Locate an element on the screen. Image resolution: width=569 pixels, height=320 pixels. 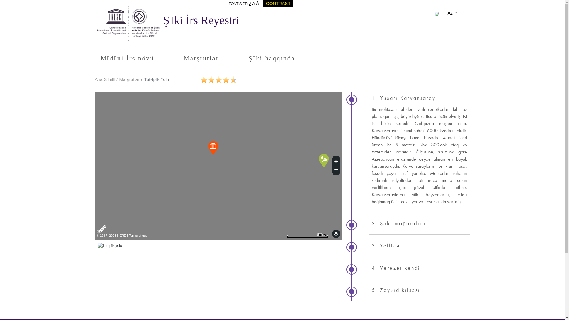
A is located at coordinates (254, 4).